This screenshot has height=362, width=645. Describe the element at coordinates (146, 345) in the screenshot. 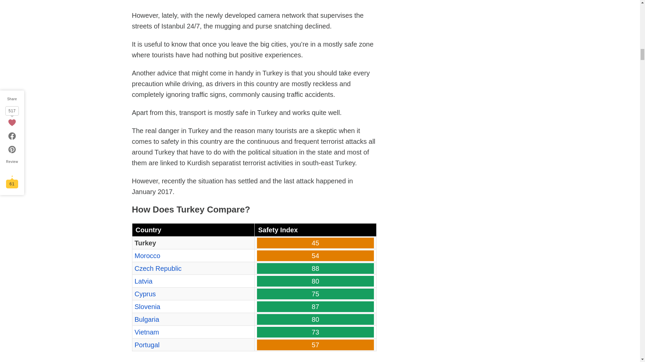

I see `Portugal` at that location.